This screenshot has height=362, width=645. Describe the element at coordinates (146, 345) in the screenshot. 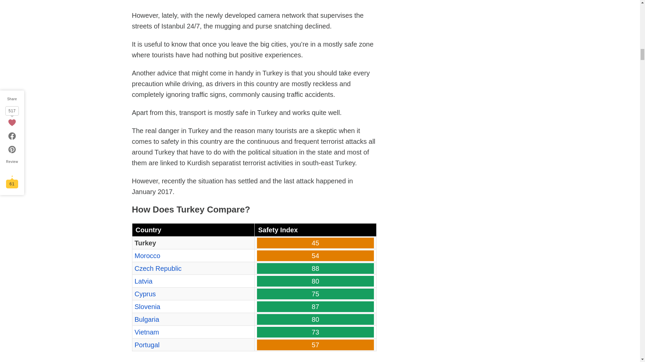

I see `Portugal` at that location.